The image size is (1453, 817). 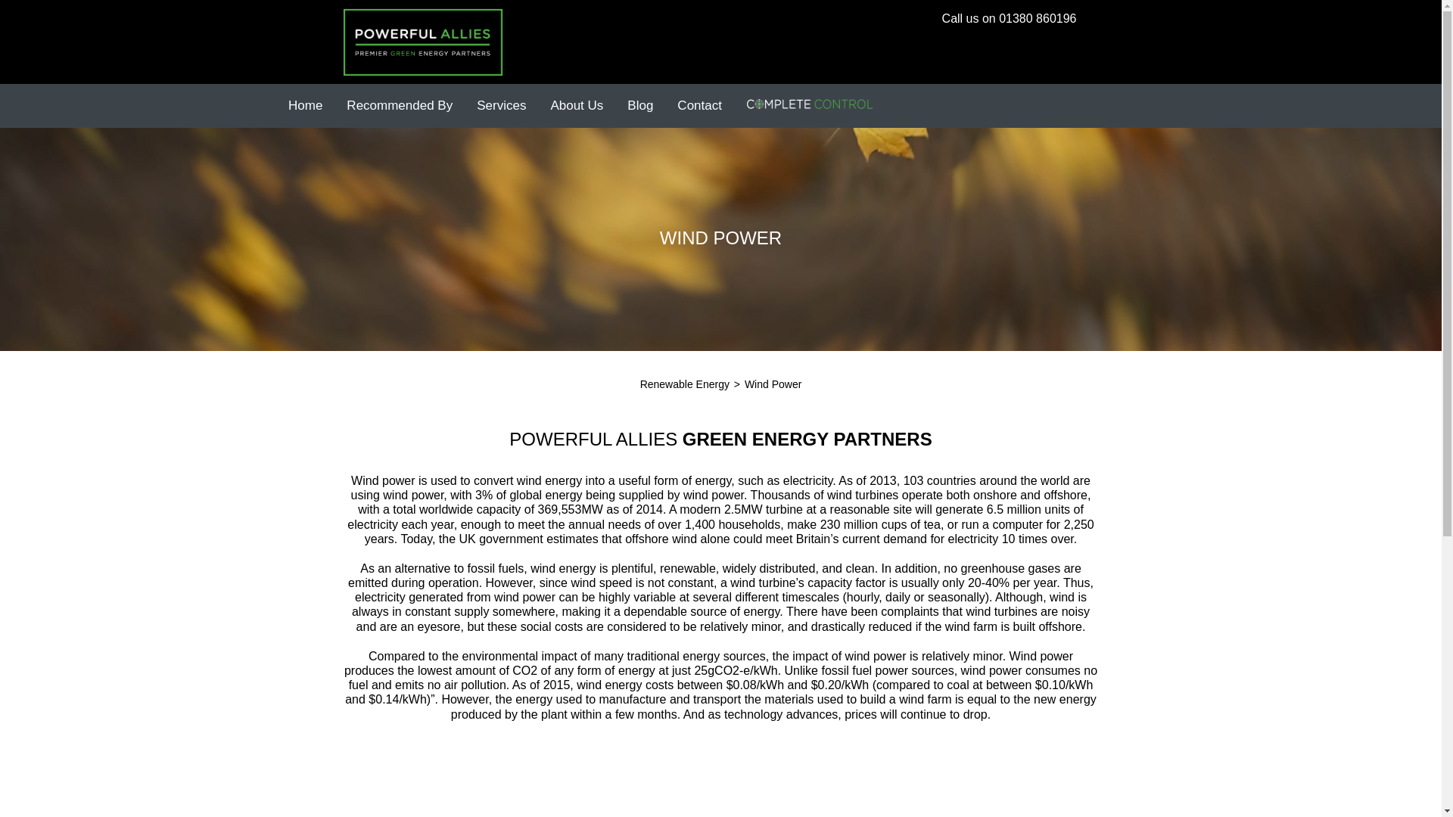 I want to click on Home, so click(x=304, y=106).